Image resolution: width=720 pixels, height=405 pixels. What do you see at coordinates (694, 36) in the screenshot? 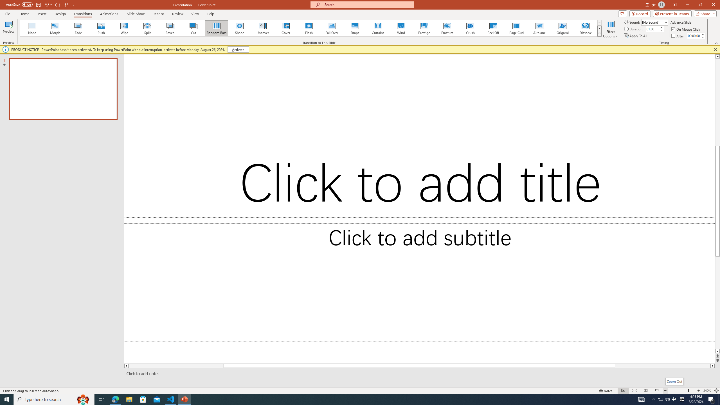
I see `After` at bounding box center [694, 36].